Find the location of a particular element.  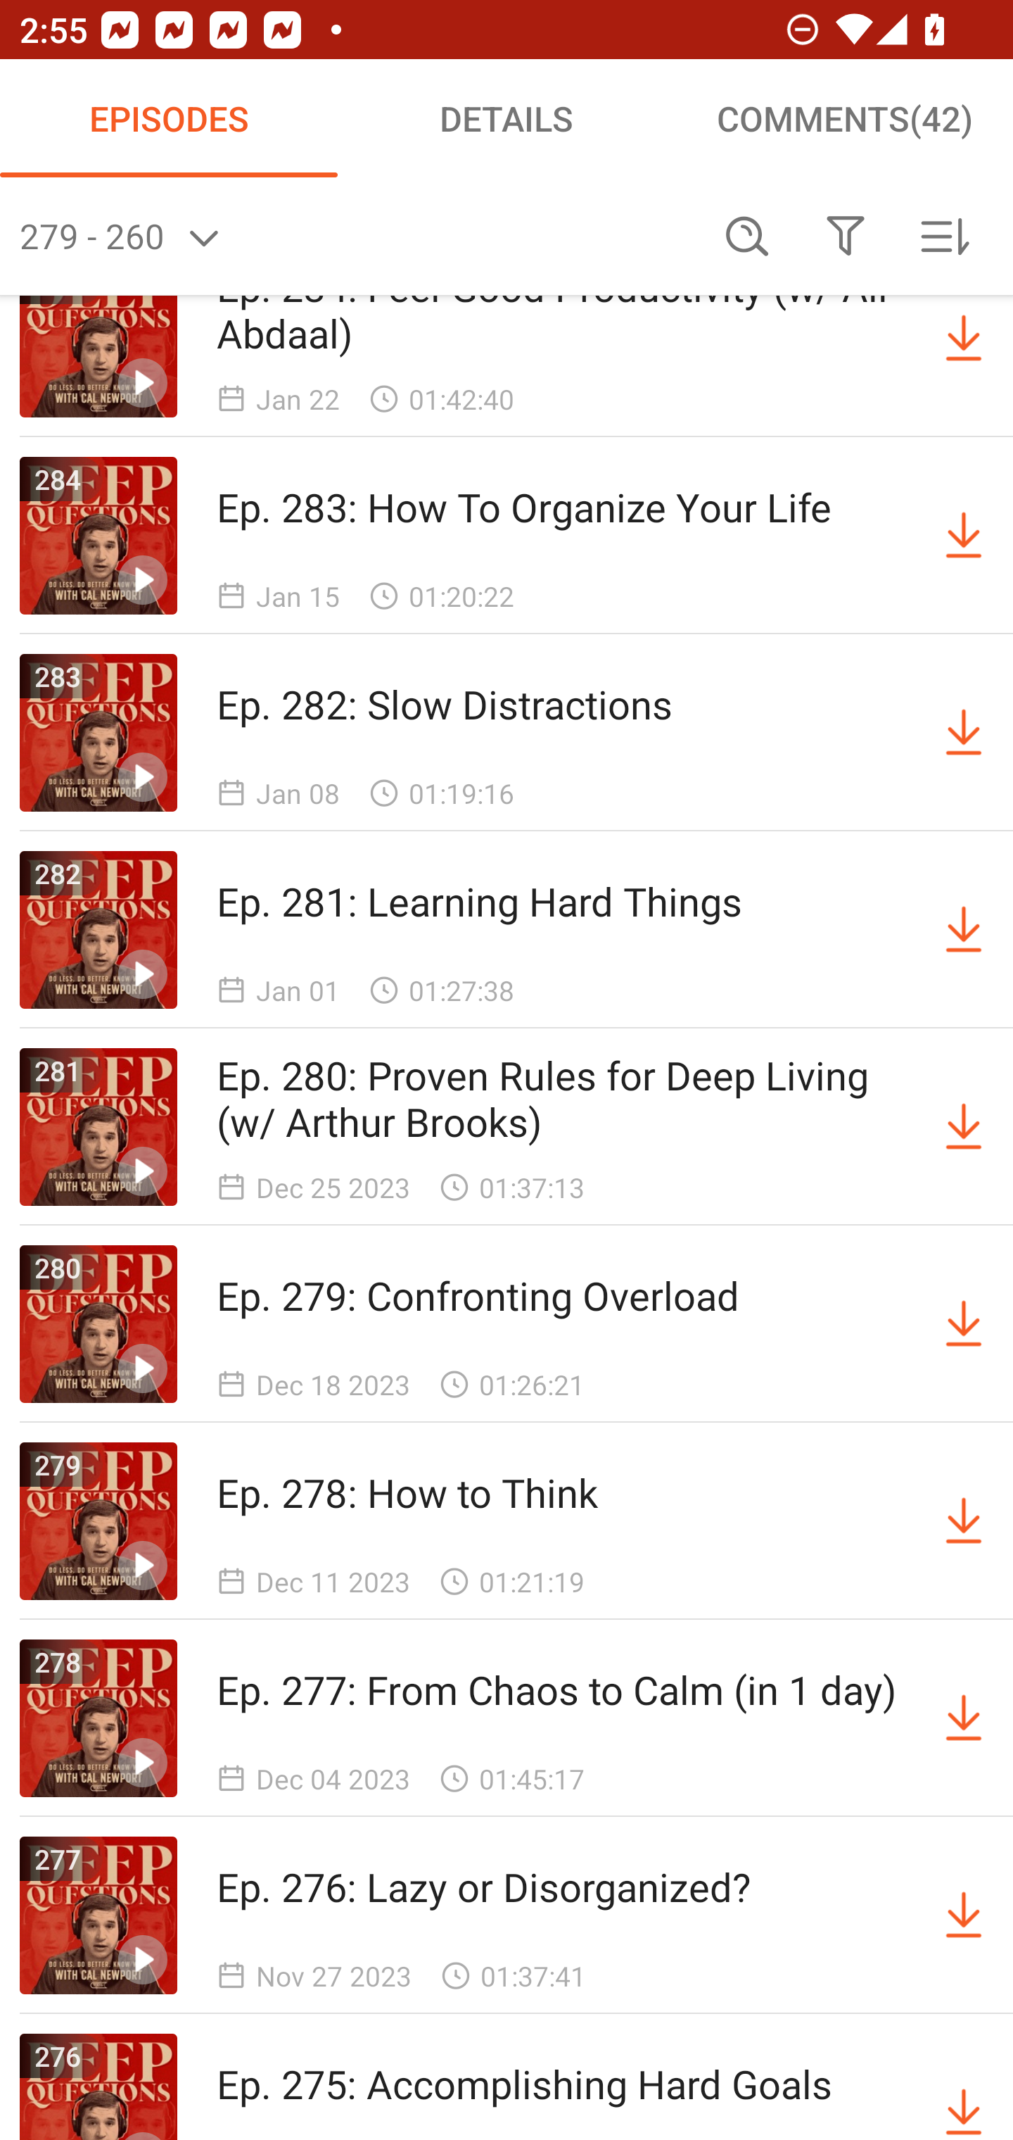

 Sorted by newest first is located at coordinates (944, 237).